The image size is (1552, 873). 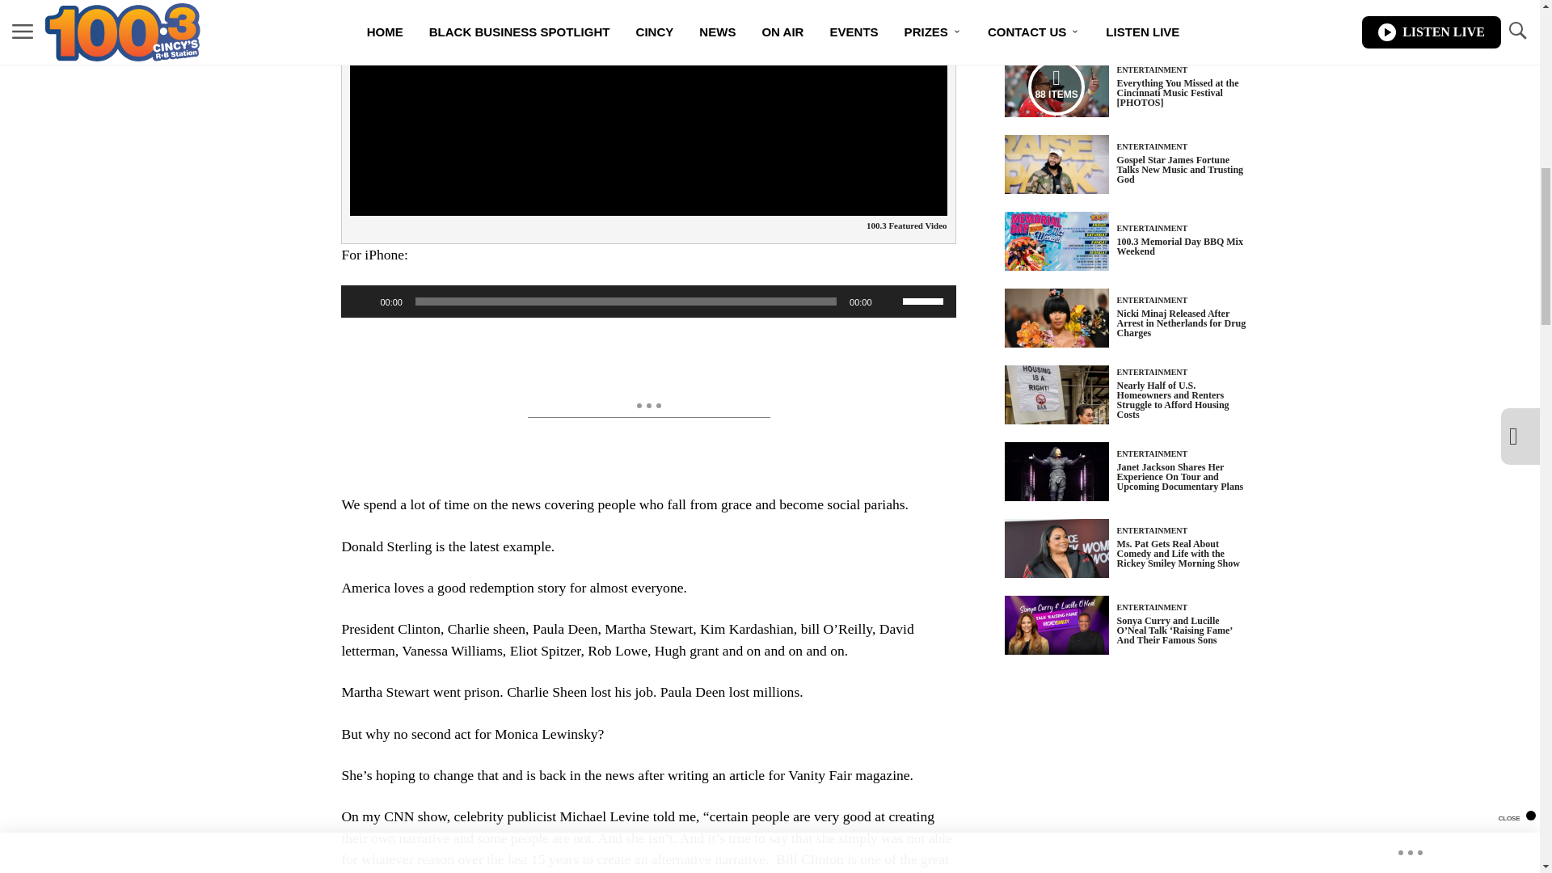 What do you see at coordinates (889, 301) in the screenshot?
I see `Mute` at bounding box center [889, 301].